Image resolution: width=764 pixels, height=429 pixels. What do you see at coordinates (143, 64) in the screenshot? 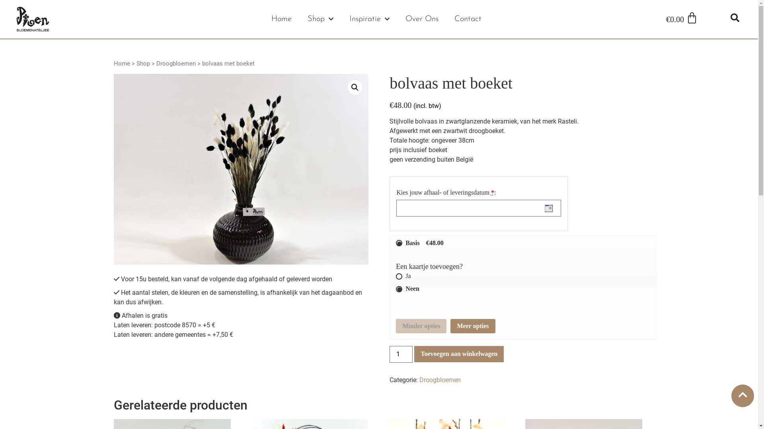
I see `Shop` at bounding box center [143, 64].